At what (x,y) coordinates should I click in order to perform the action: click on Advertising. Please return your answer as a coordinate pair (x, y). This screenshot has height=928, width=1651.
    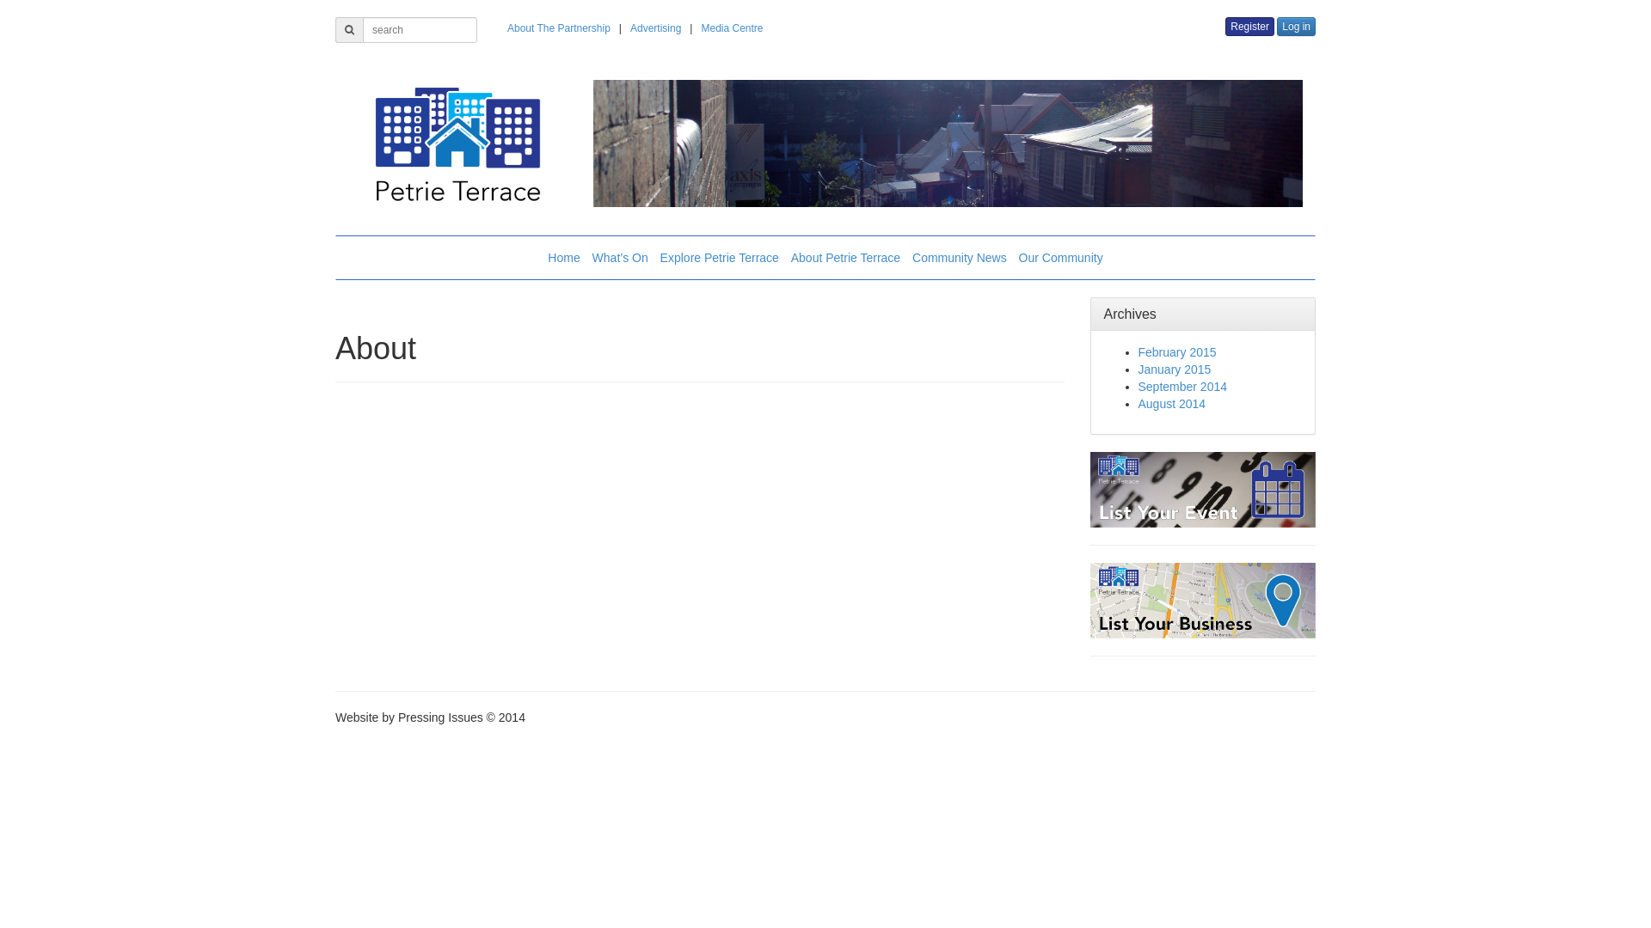
    Looking at the image, I should click on (655, 28).